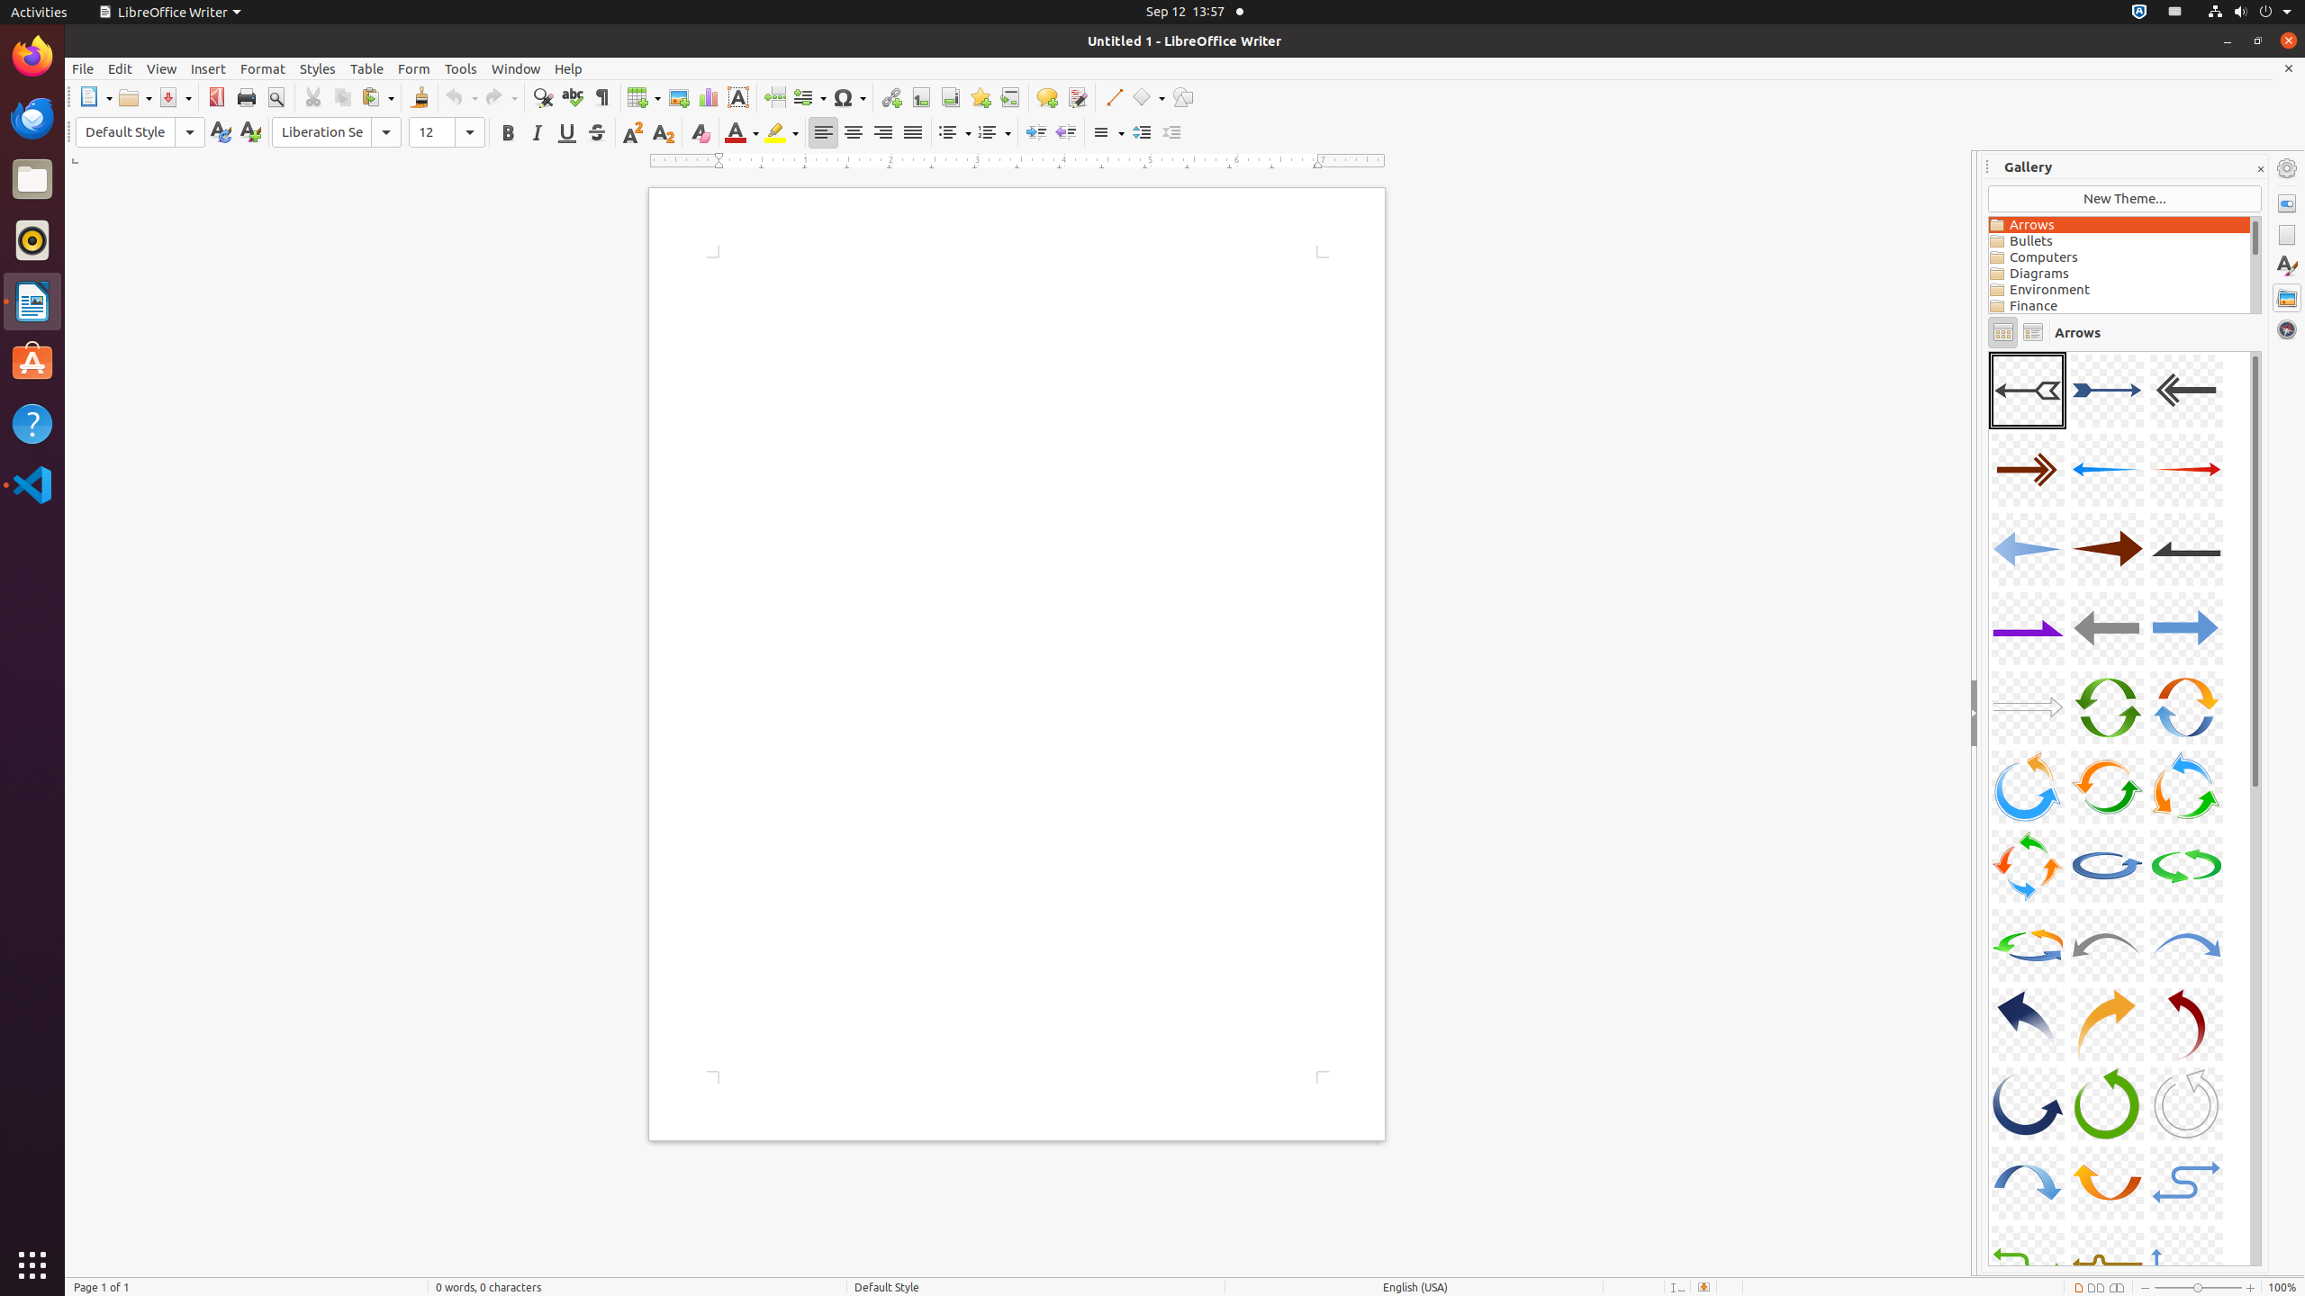 This screenshot has height=1296, width=2305. I want to click on A08-Arrow-DarkRed-Right, so click(2107, 549).